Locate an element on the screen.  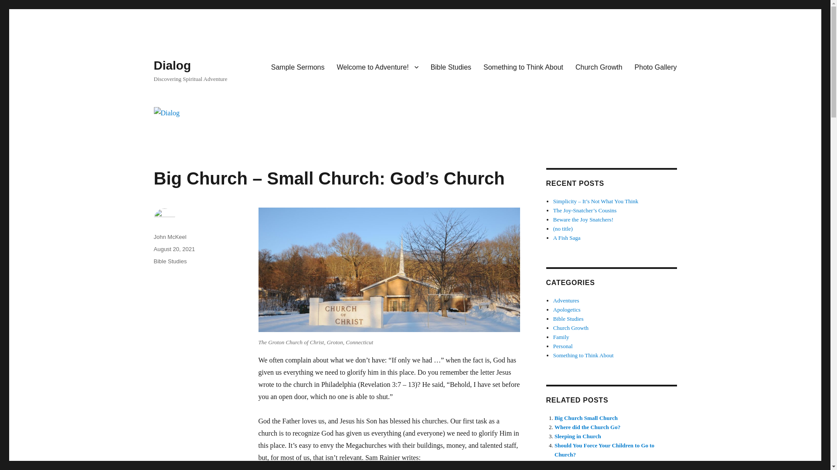
Bible Studies is located at coordinates (568, 319).